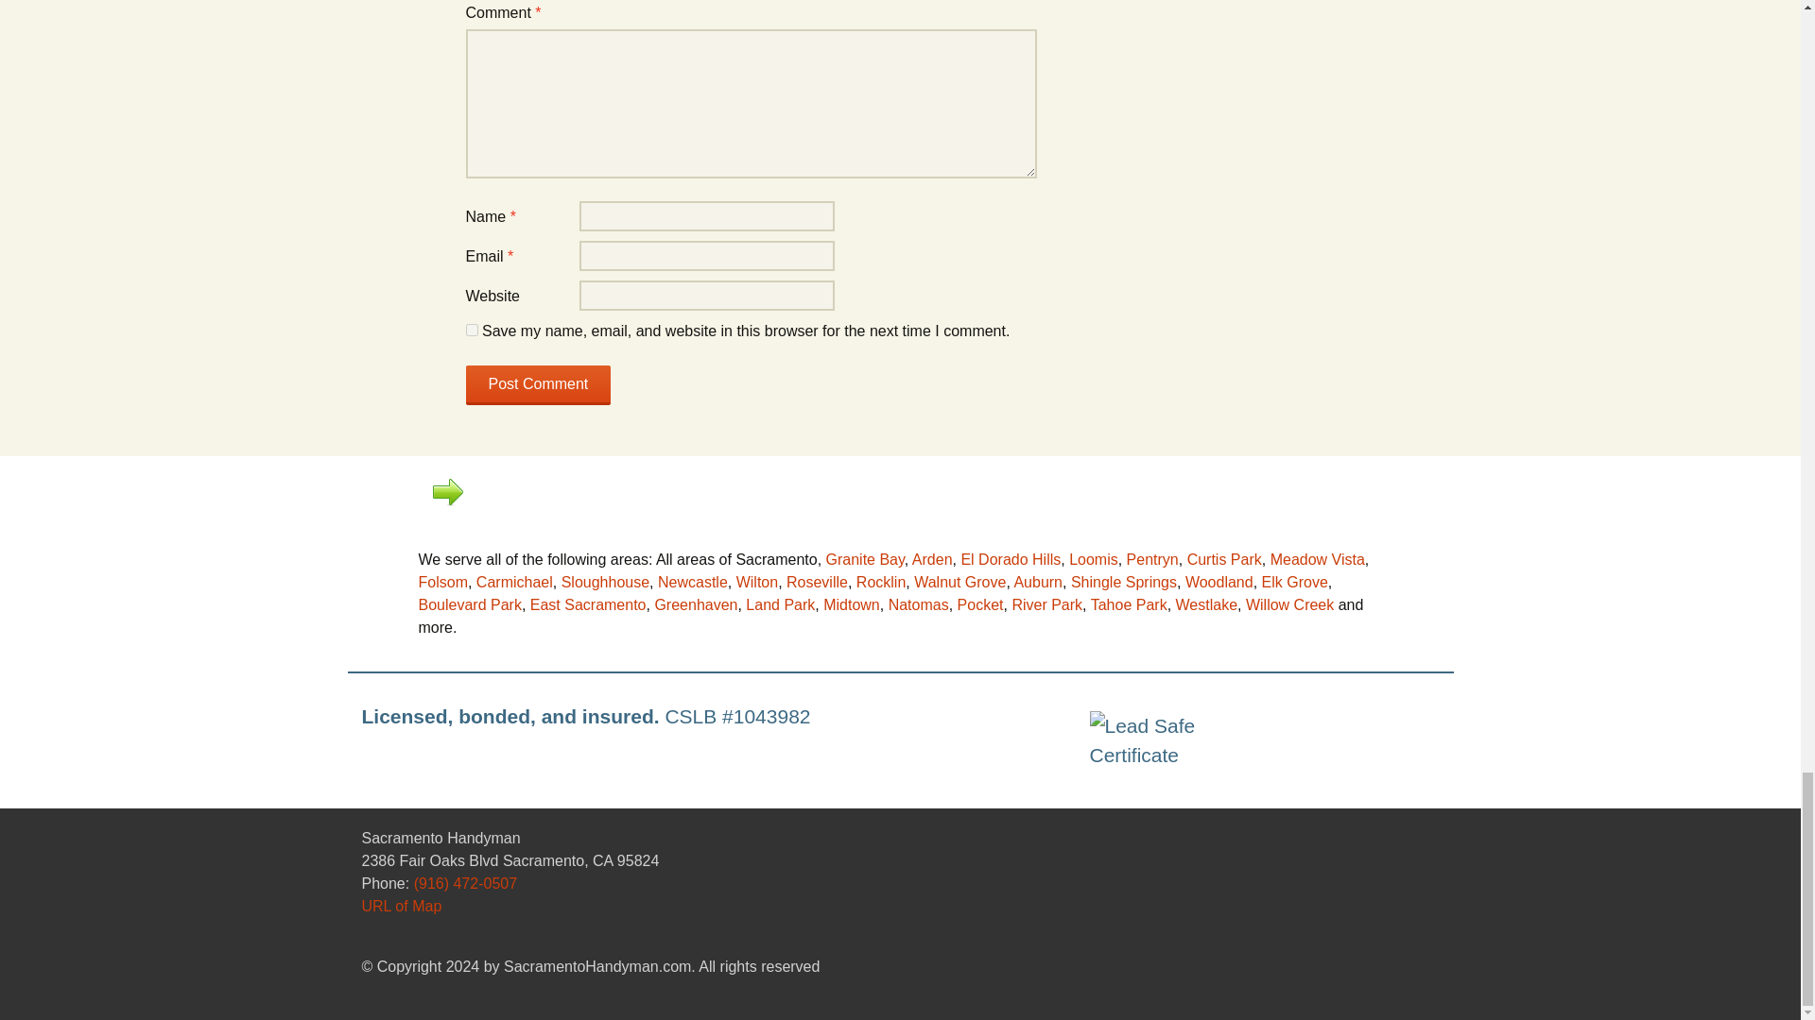  What do you see at coordinates (1395, 886) in the screenshot?
I see `Facebook` at bounding box center [1395, 886].